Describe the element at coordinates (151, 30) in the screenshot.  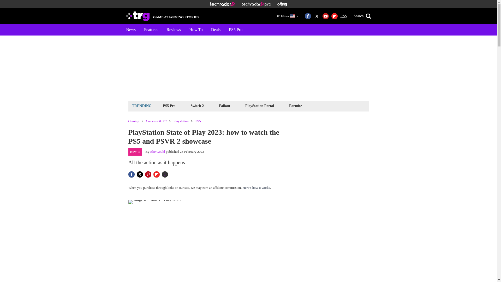
I see `Features` at that location.